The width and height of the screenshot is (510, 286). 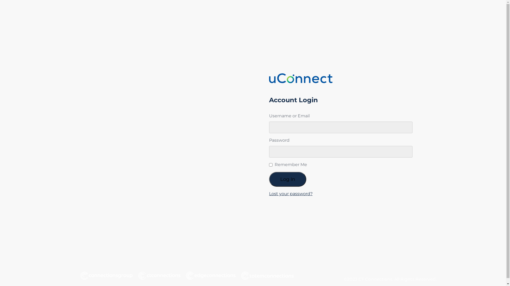 I want to click on Log In, so click(x=287, y=179).